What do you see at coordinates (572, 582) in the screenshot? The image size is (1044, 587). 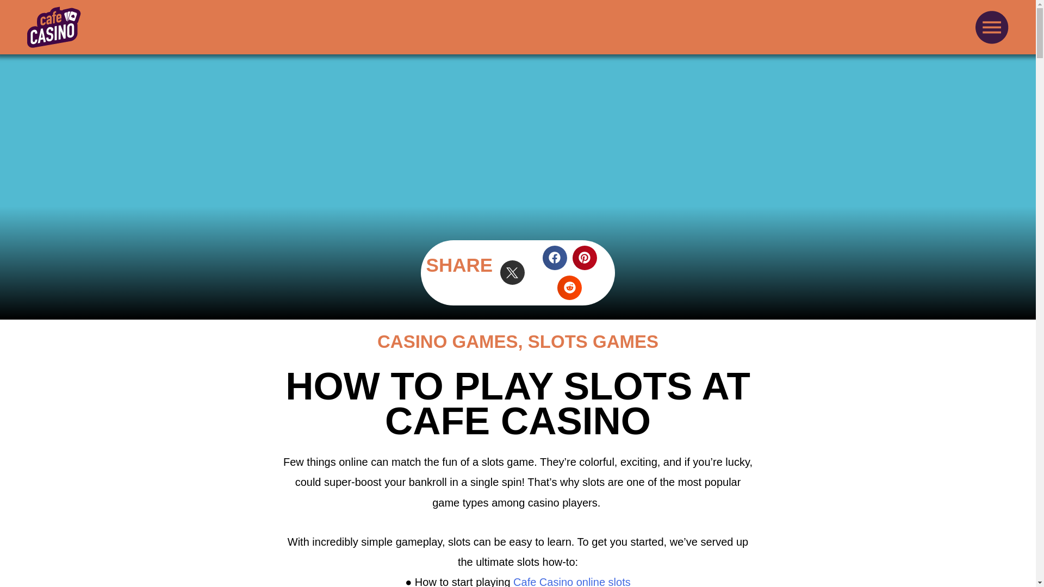 I see `Cafe Casino online slots` at bounding box center [572, 582].